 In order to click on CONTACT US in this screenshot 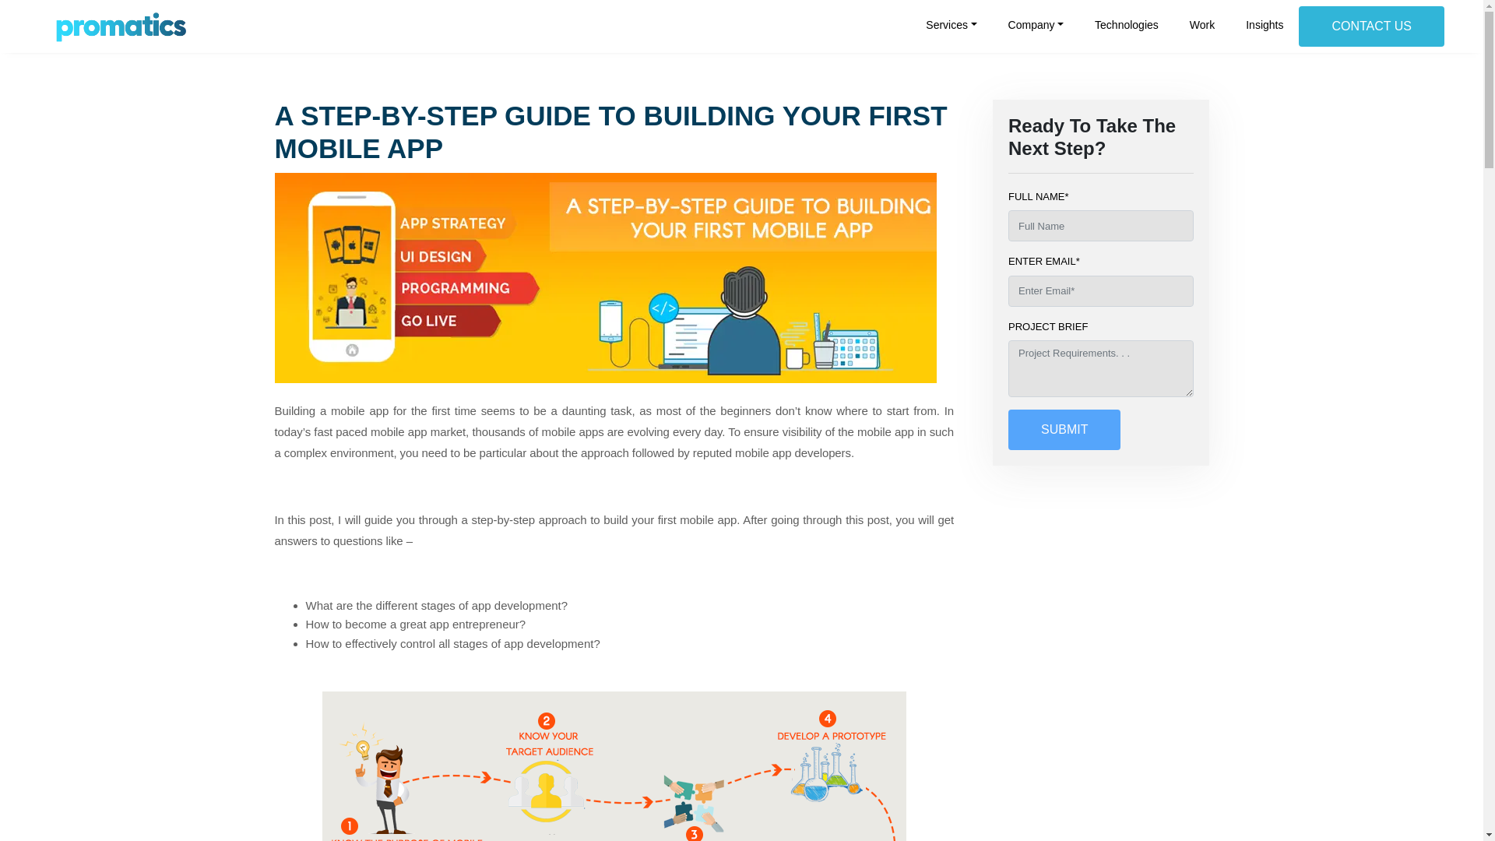, I will do `click(1371, 26)`.